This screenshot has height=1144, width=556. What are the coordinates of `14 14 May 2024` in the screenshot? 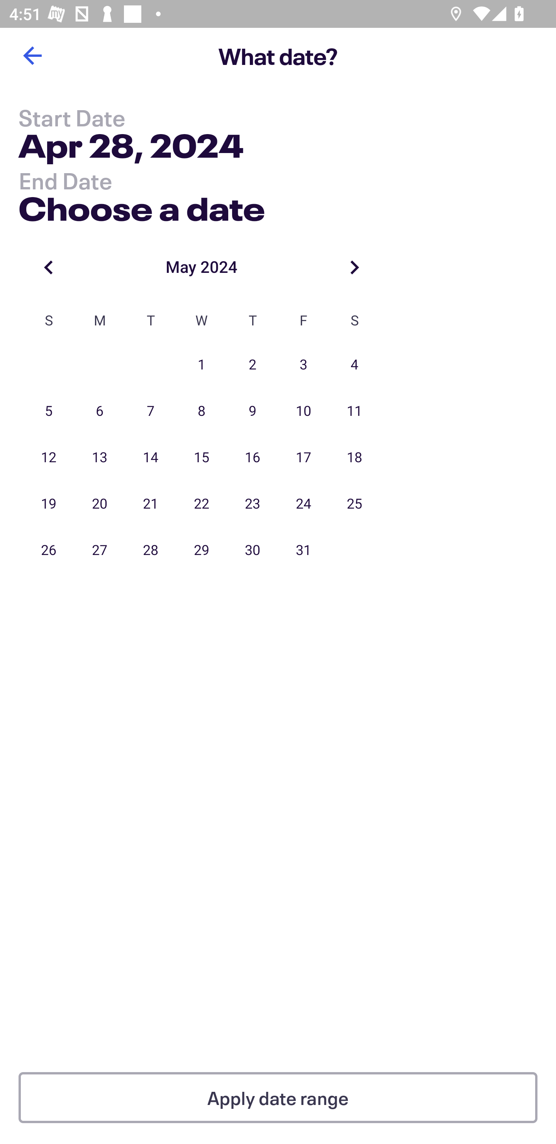 It's located at (151, 458).